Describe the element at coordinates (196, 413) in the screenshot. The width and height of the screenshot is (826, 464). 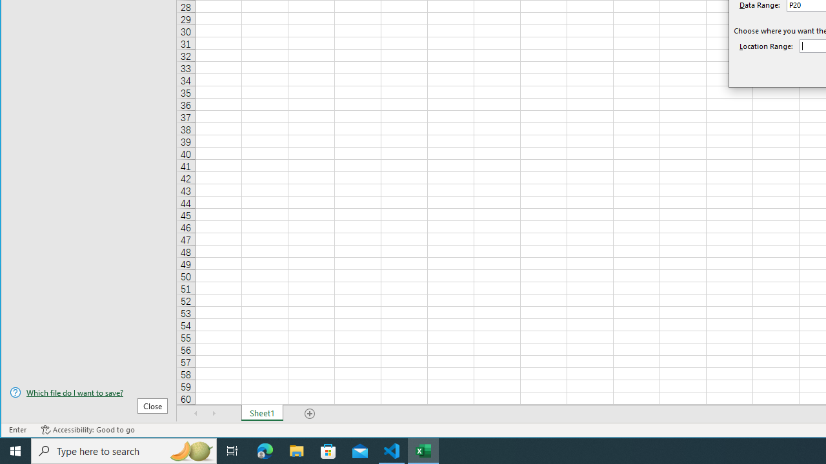
I see `Scroll Left` at that location.